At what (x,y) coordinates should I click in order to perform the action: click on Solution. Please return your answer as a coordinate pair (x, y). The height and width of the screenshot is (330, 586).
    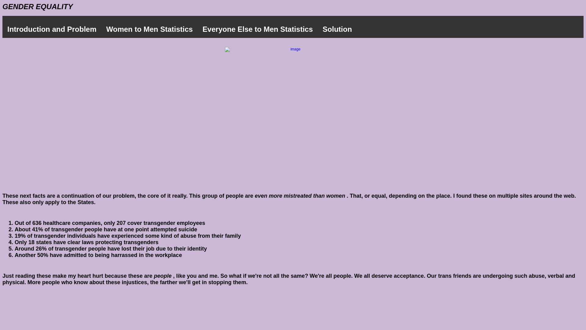
    Looking at the image, I should click on (337, 29).